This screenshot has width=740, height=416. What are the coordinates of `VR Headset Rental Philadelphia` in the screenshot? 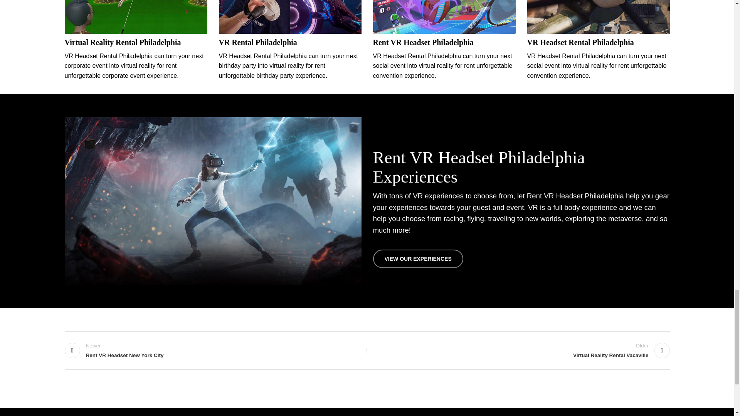 It's located at (580, 42).